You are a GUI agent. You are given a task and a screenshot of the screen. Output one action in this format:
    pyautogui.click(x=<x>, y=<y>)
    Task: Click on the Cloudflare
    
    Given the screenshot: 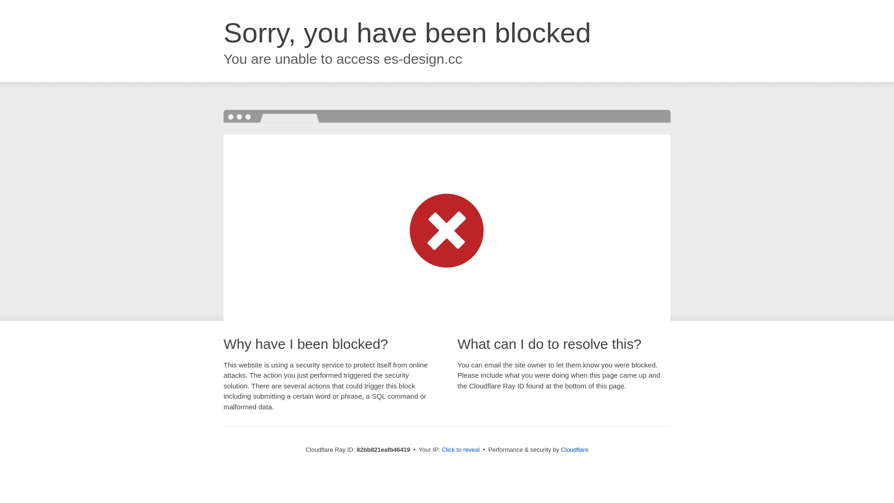 What is the action you would take?
    pyautogui.click(x=575, y=450)
    